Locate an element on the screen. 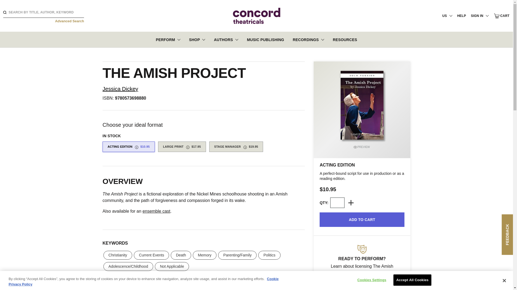 The height and width of the screenshot is (290, 517). HELP is located at coordinates (462, 16).